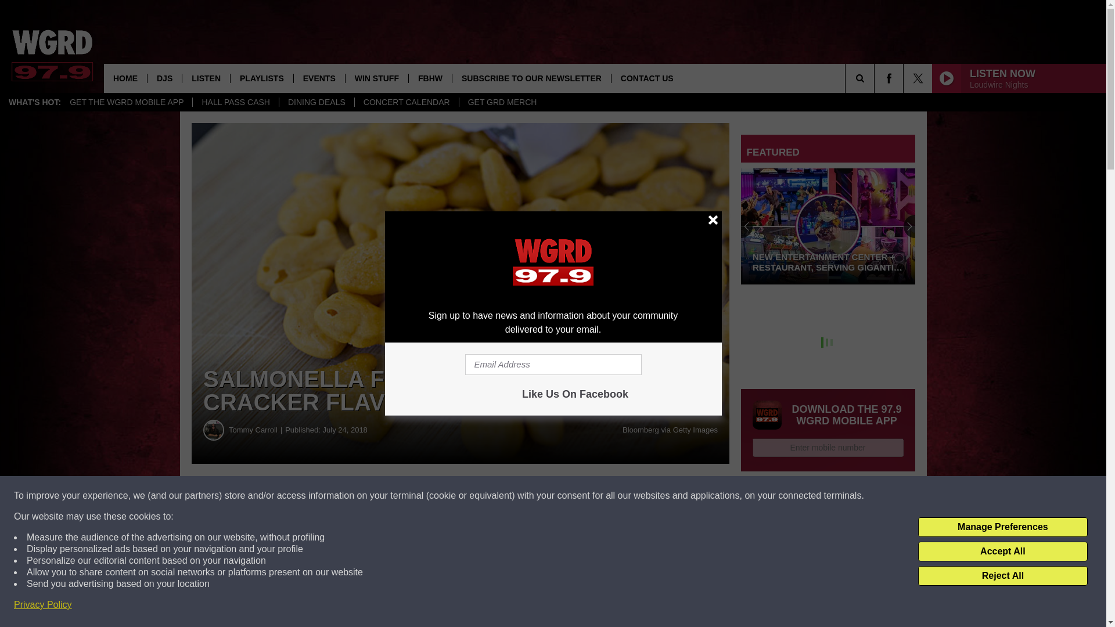 The height and width of the screenshot is (627, 1115). I want to click on Share on Facebook, so click(353, 496).